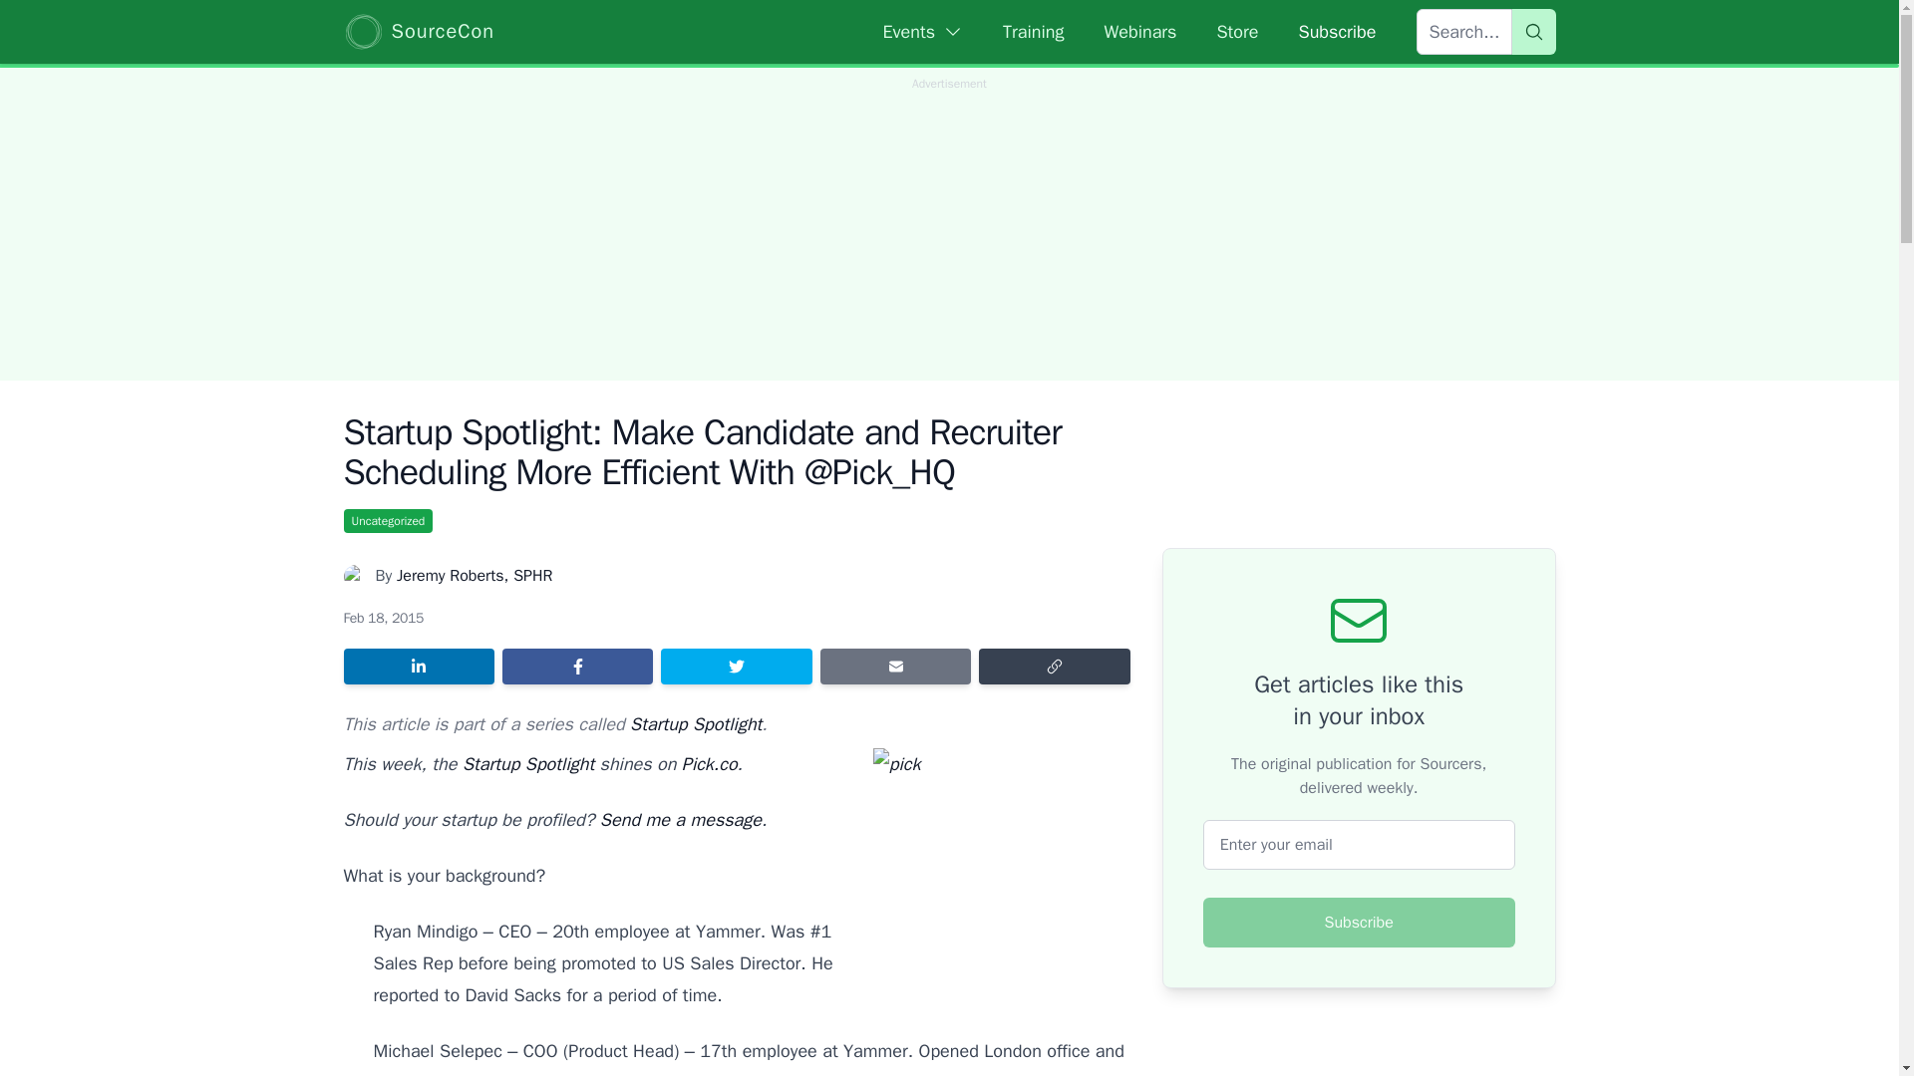 This screenshot has height=1076, width=1914. I want to click on Store, so click(1236, 32).